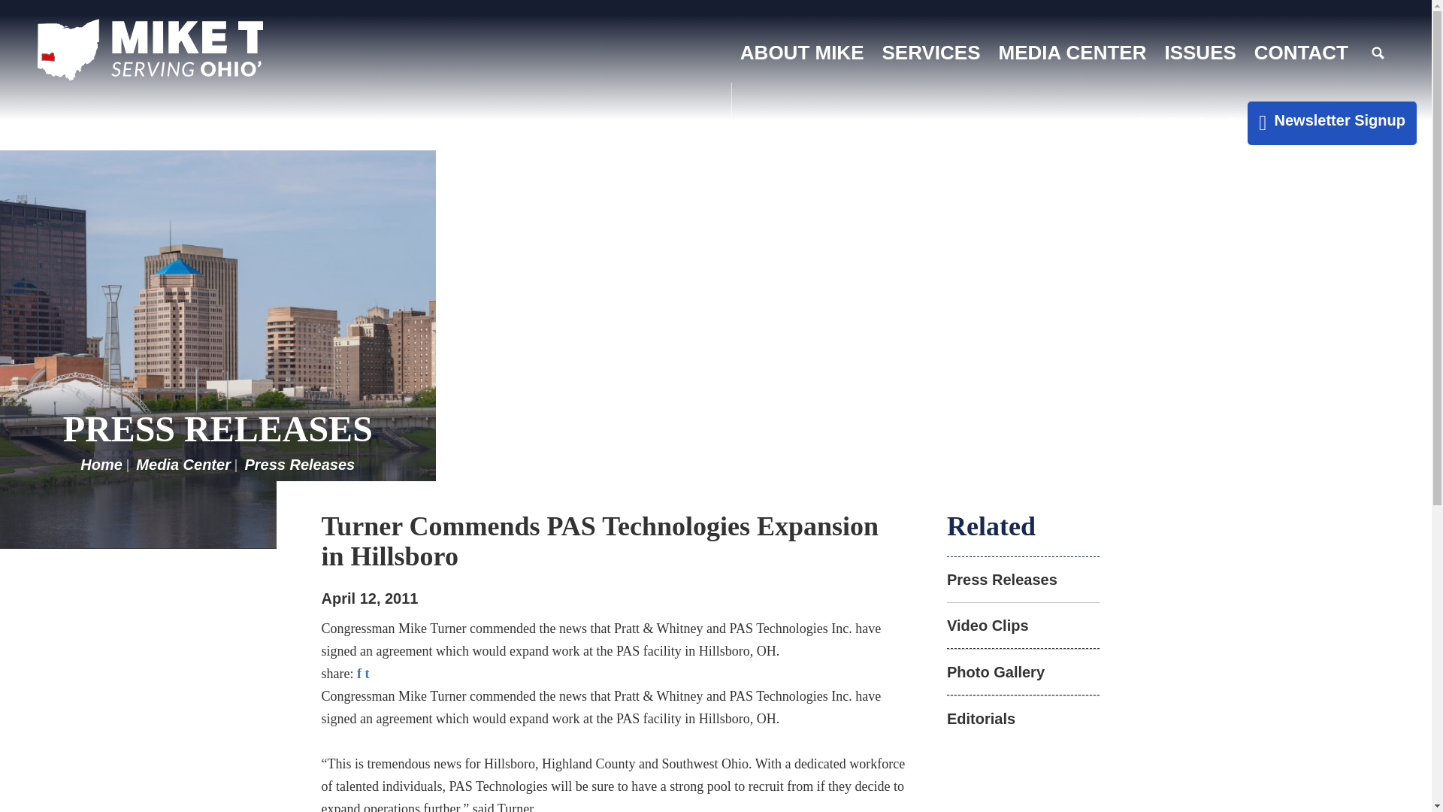 The width and height of the screenshot is (1443, 812). Describe the element at coordinates (1199, 53) in the screenshot. I see `ISSUES` at that location.